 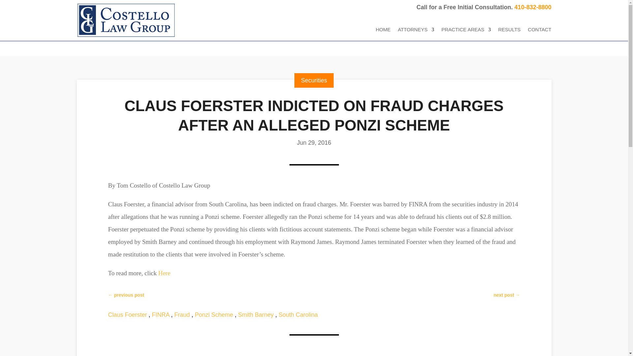 What do you see at coordinates (509, 31) in the screenshot?
I see `RESULTS` at bounding box center [509, 31].